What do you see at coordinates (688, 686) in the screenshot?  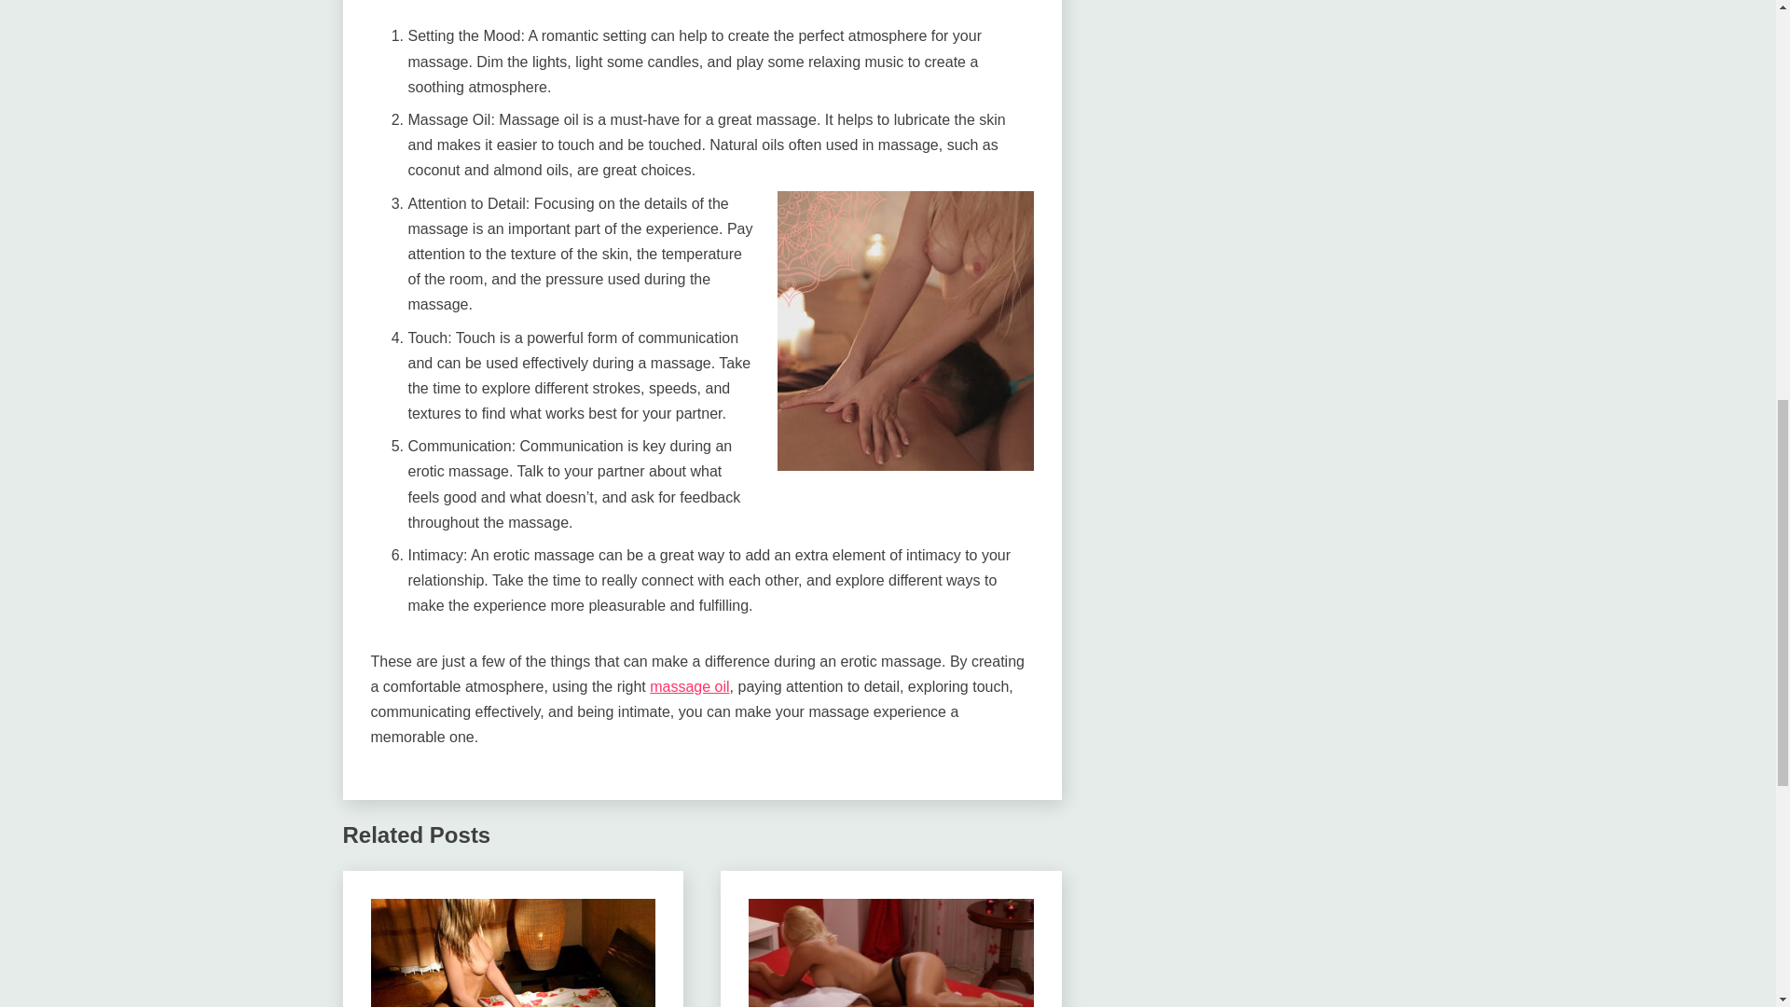 I see `massage oil` at bounding box center [688, 686].